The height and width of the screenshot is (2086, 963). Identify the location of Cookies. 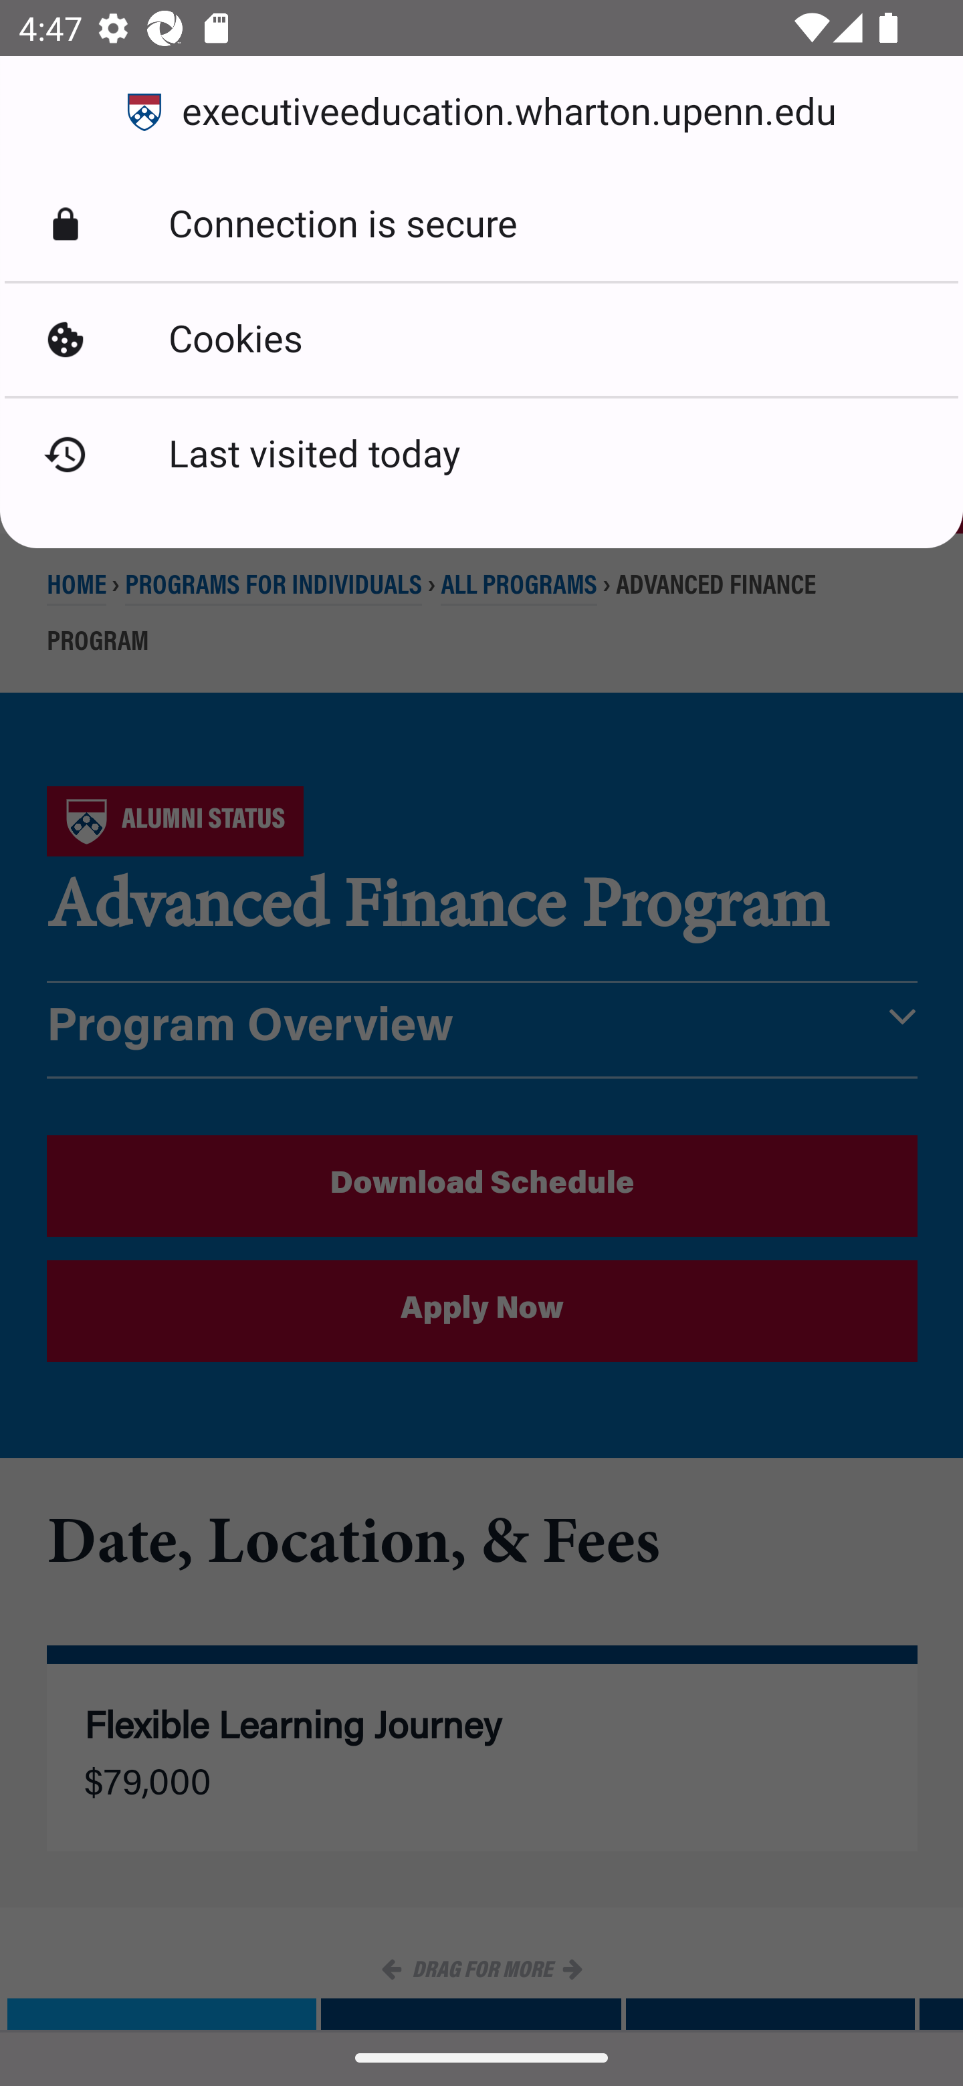
(481, 340).